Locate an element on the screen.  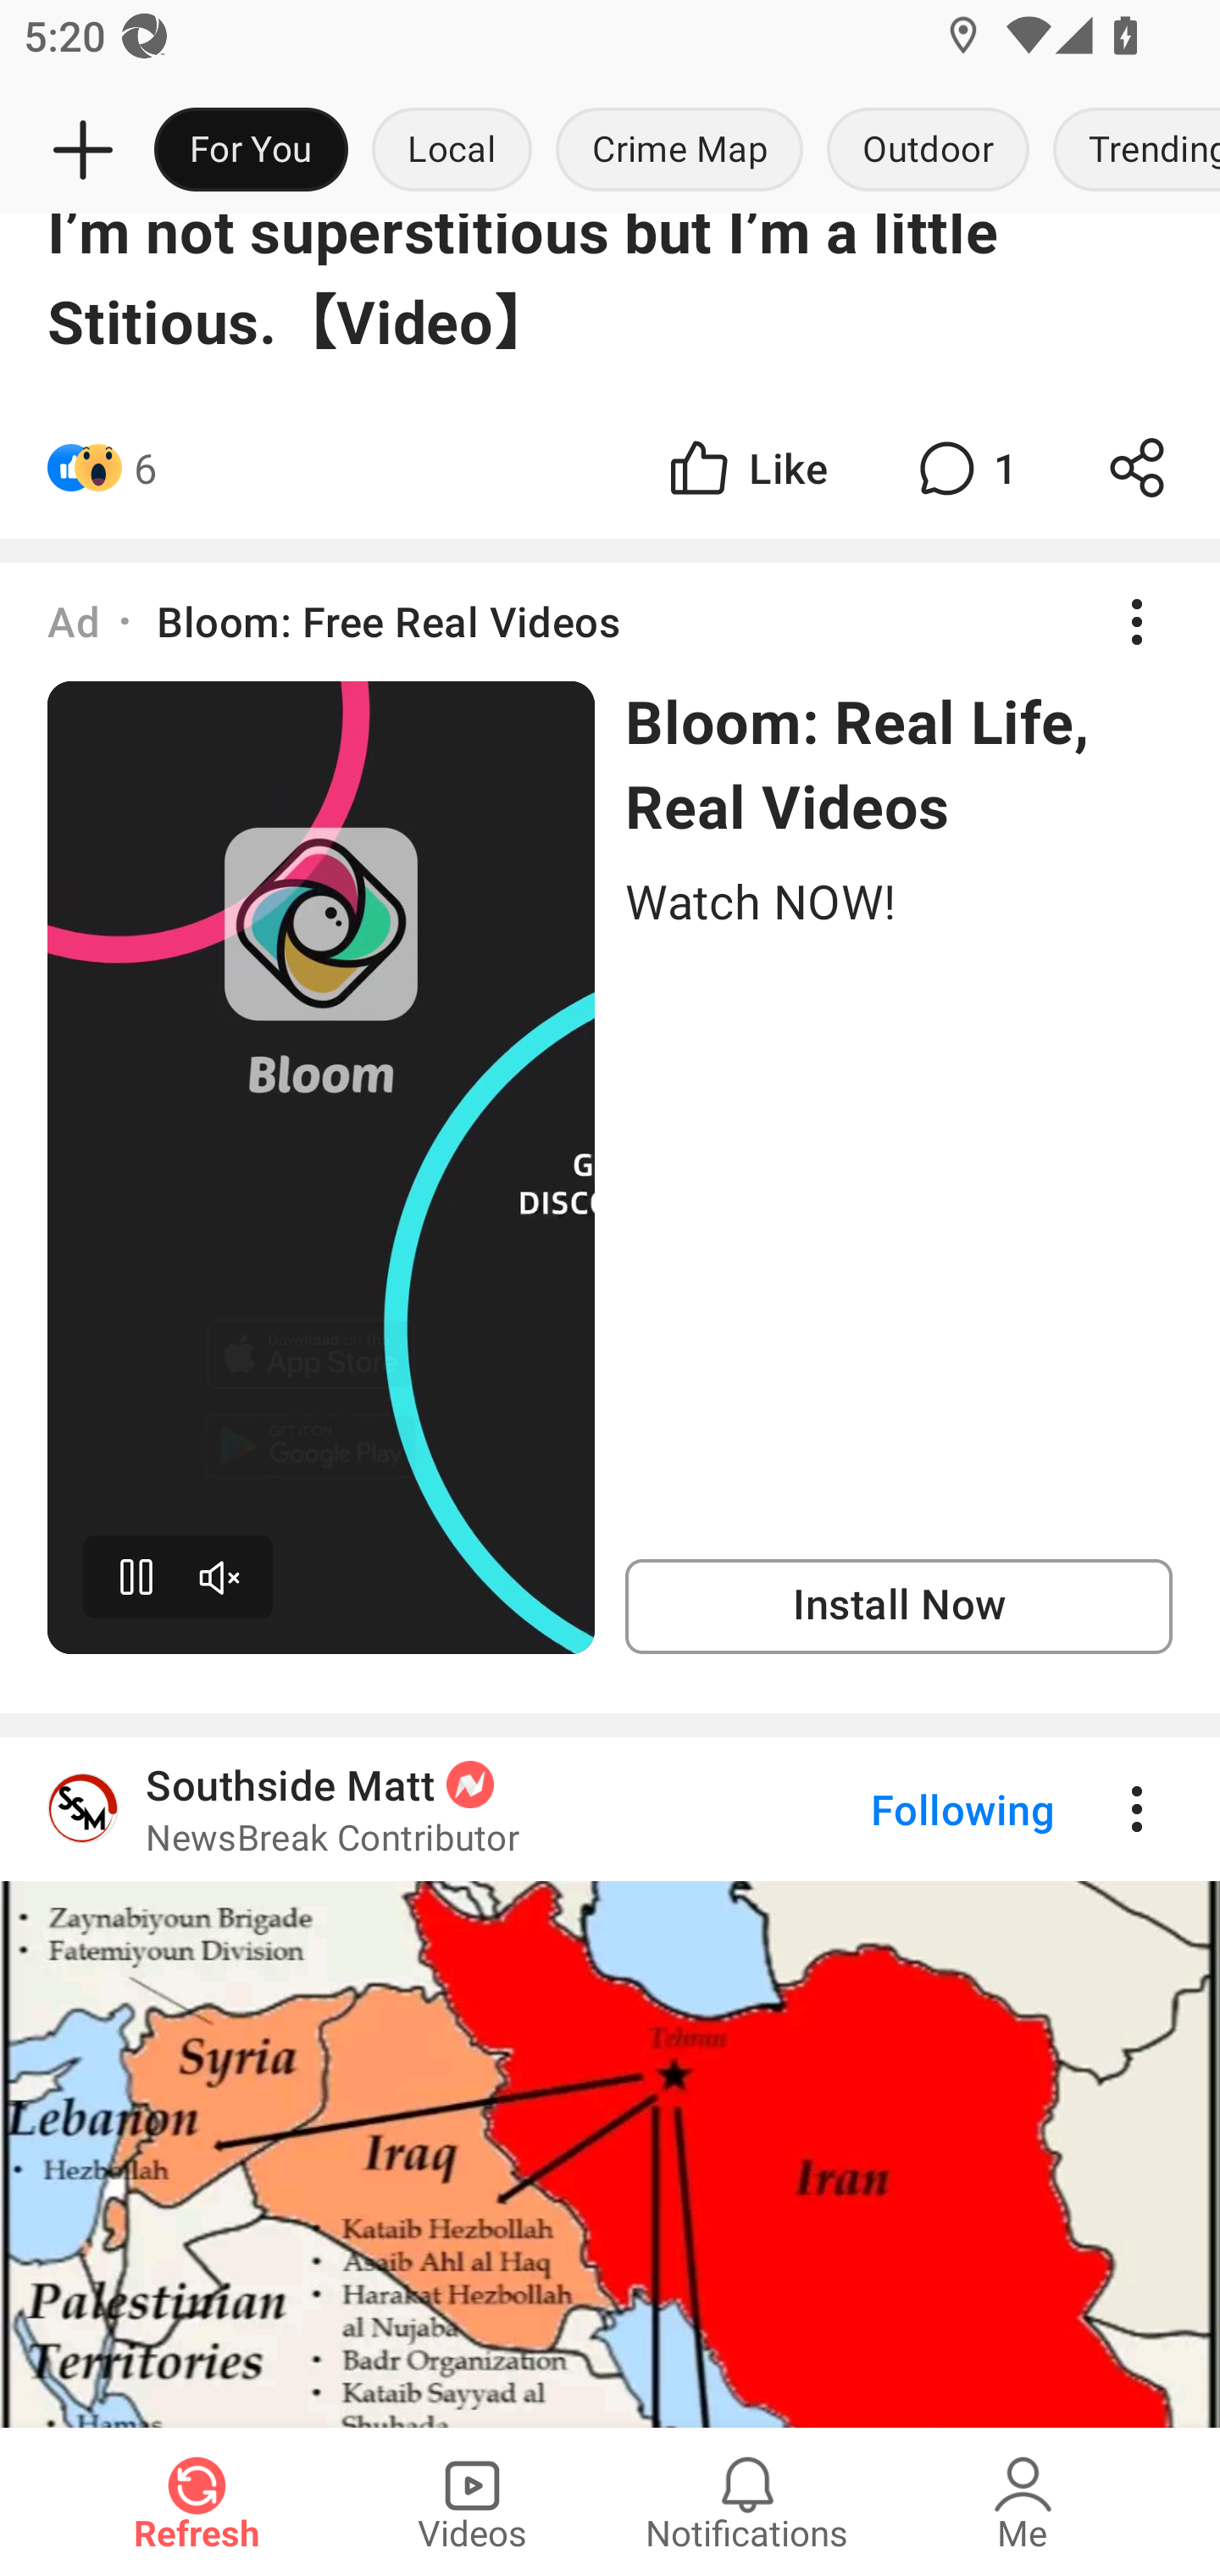
Crime Map is located at coordinates (679, 151).